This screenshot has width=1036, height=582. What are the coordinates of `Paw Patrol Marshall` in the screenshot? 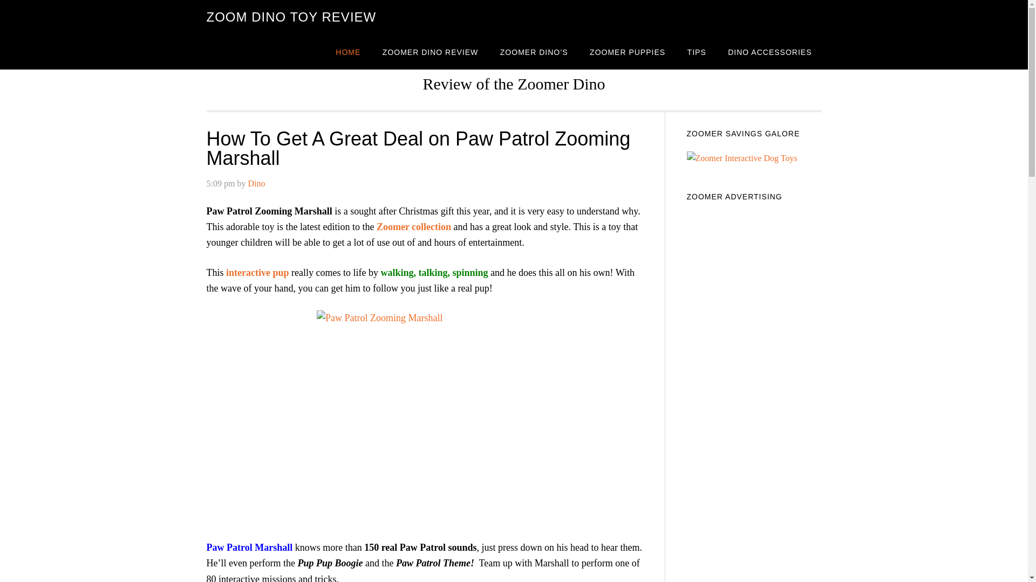 It's located at (249, 548).